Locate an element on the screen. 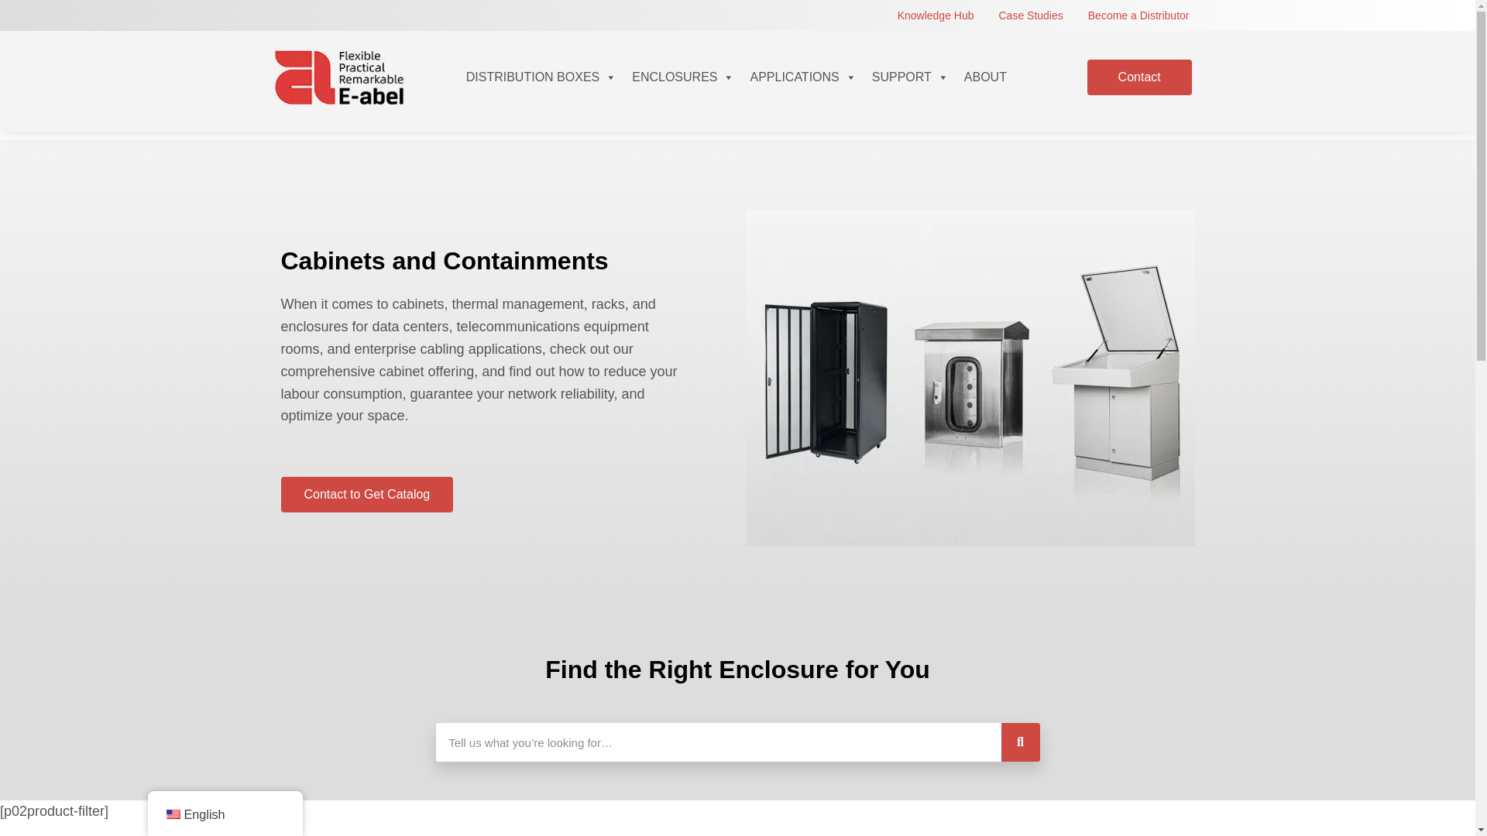 Image resolution: width=1487 pixels, height=836 pixels. ENCLOSURES is located at coordinates (683, 77).